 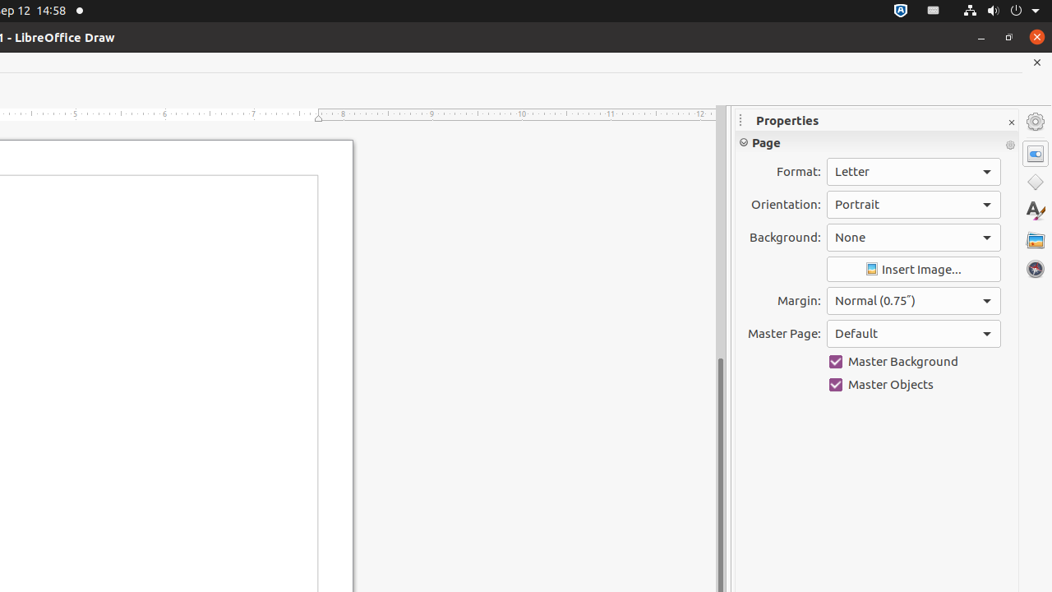 I want to click on Styles, so click(x=1036, y=210).